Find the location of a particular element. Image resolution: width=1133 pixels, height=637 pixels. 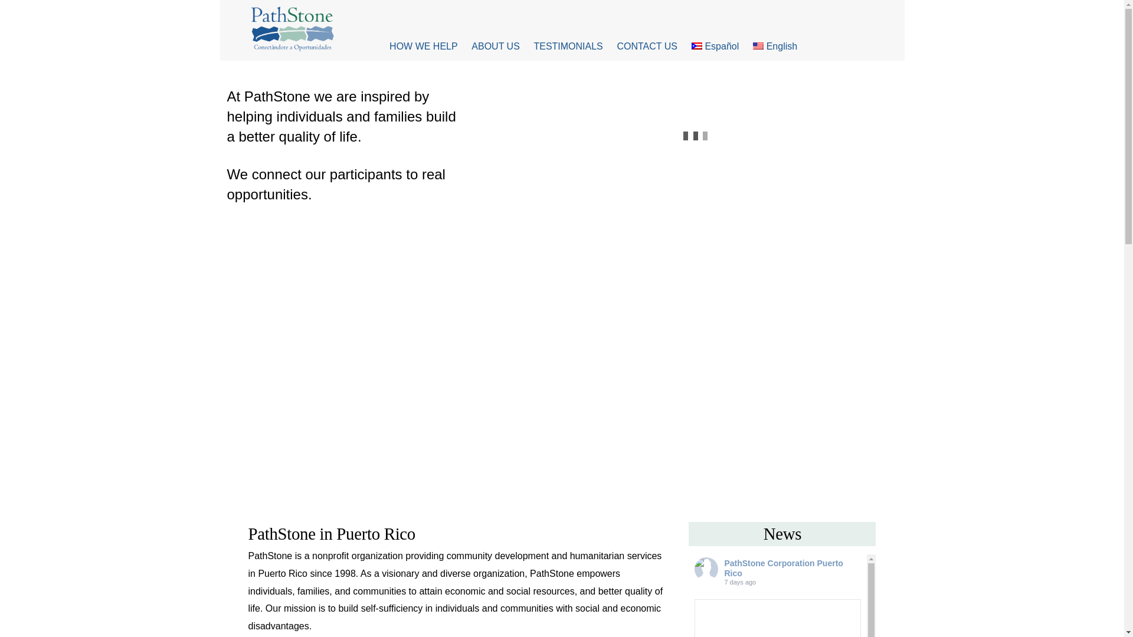

PathStone - Puerto Rico is located at coordinates (292, 28).